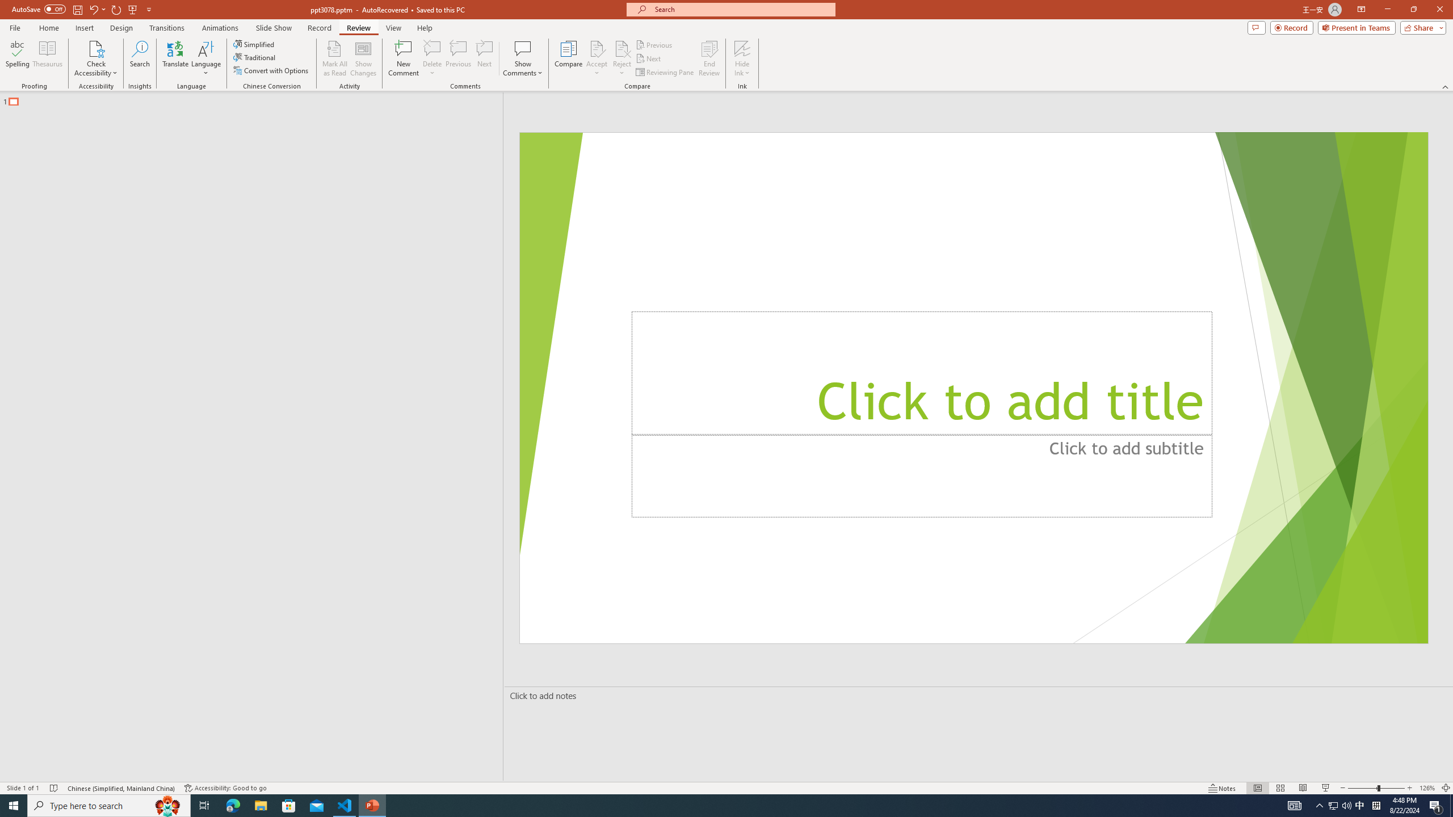  Describe the element at coordinates (742, 58) in the screenshot. I see `Hide Ink` at that location.